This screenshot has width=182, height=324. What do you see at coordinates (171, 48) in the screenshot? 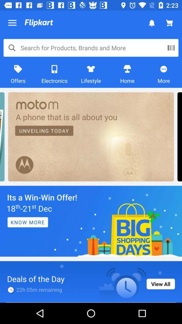
I see `search product` at bounding box center [171, 48].